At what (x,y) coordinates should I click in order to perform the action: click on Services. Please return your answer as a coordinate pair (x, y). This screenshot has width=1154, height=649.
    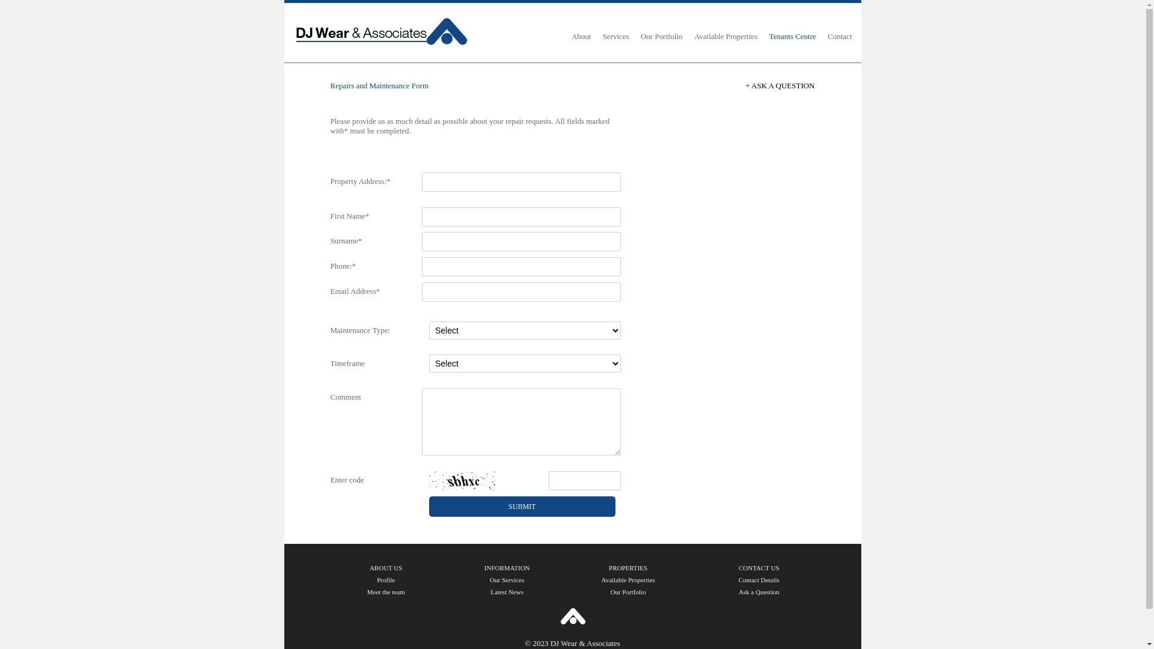
    Looking at the image, I should click on (615, 37).